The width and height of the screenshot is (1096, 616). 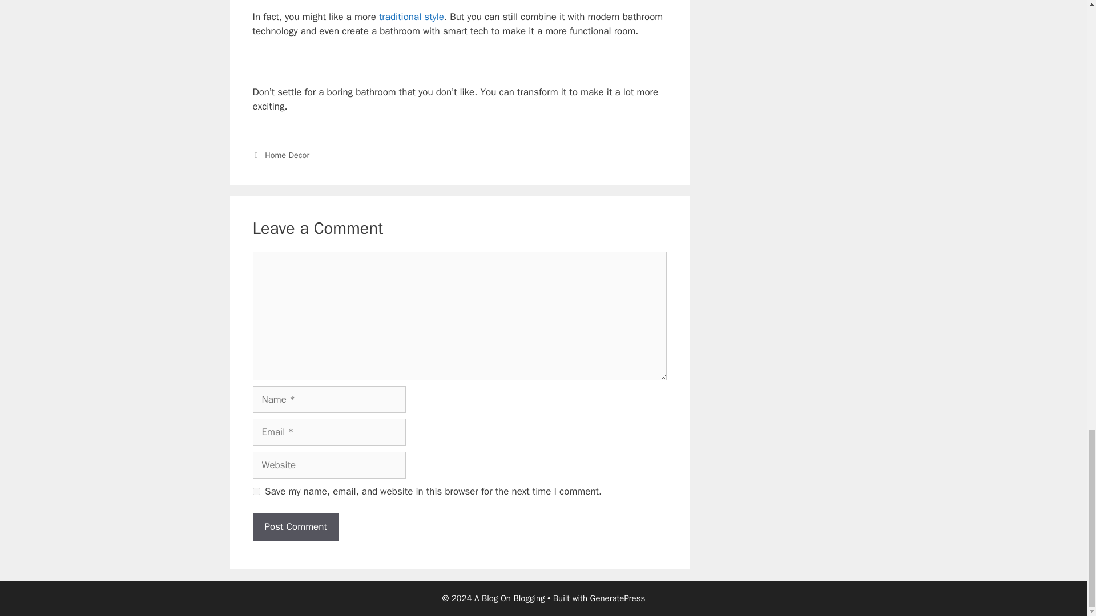 What do you see at coordinates (295, 527) in the screenshot?
I see `Post Comment` at bounding box center [295, 527].